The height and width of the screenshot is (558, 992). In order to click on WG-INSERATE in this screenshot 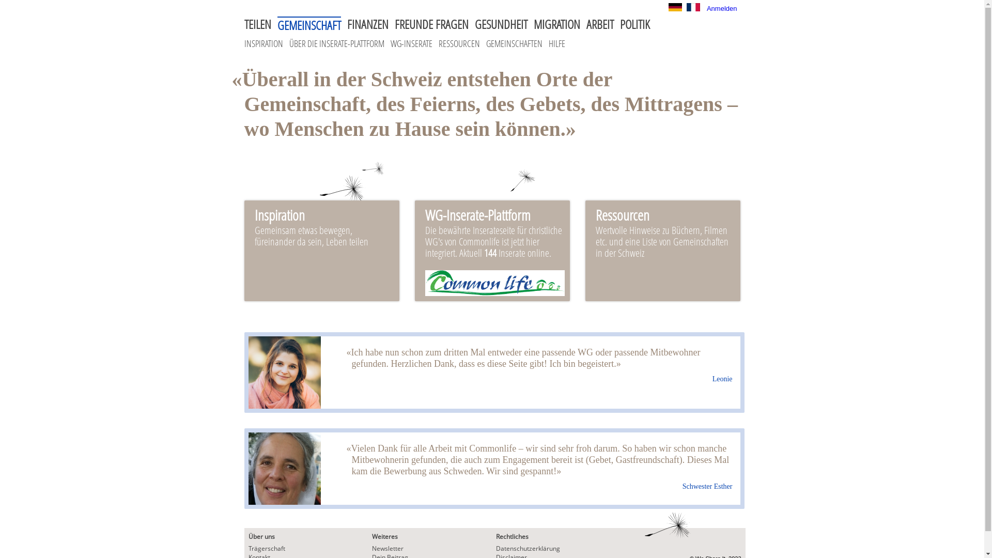, I will do `click(411, 43)`.